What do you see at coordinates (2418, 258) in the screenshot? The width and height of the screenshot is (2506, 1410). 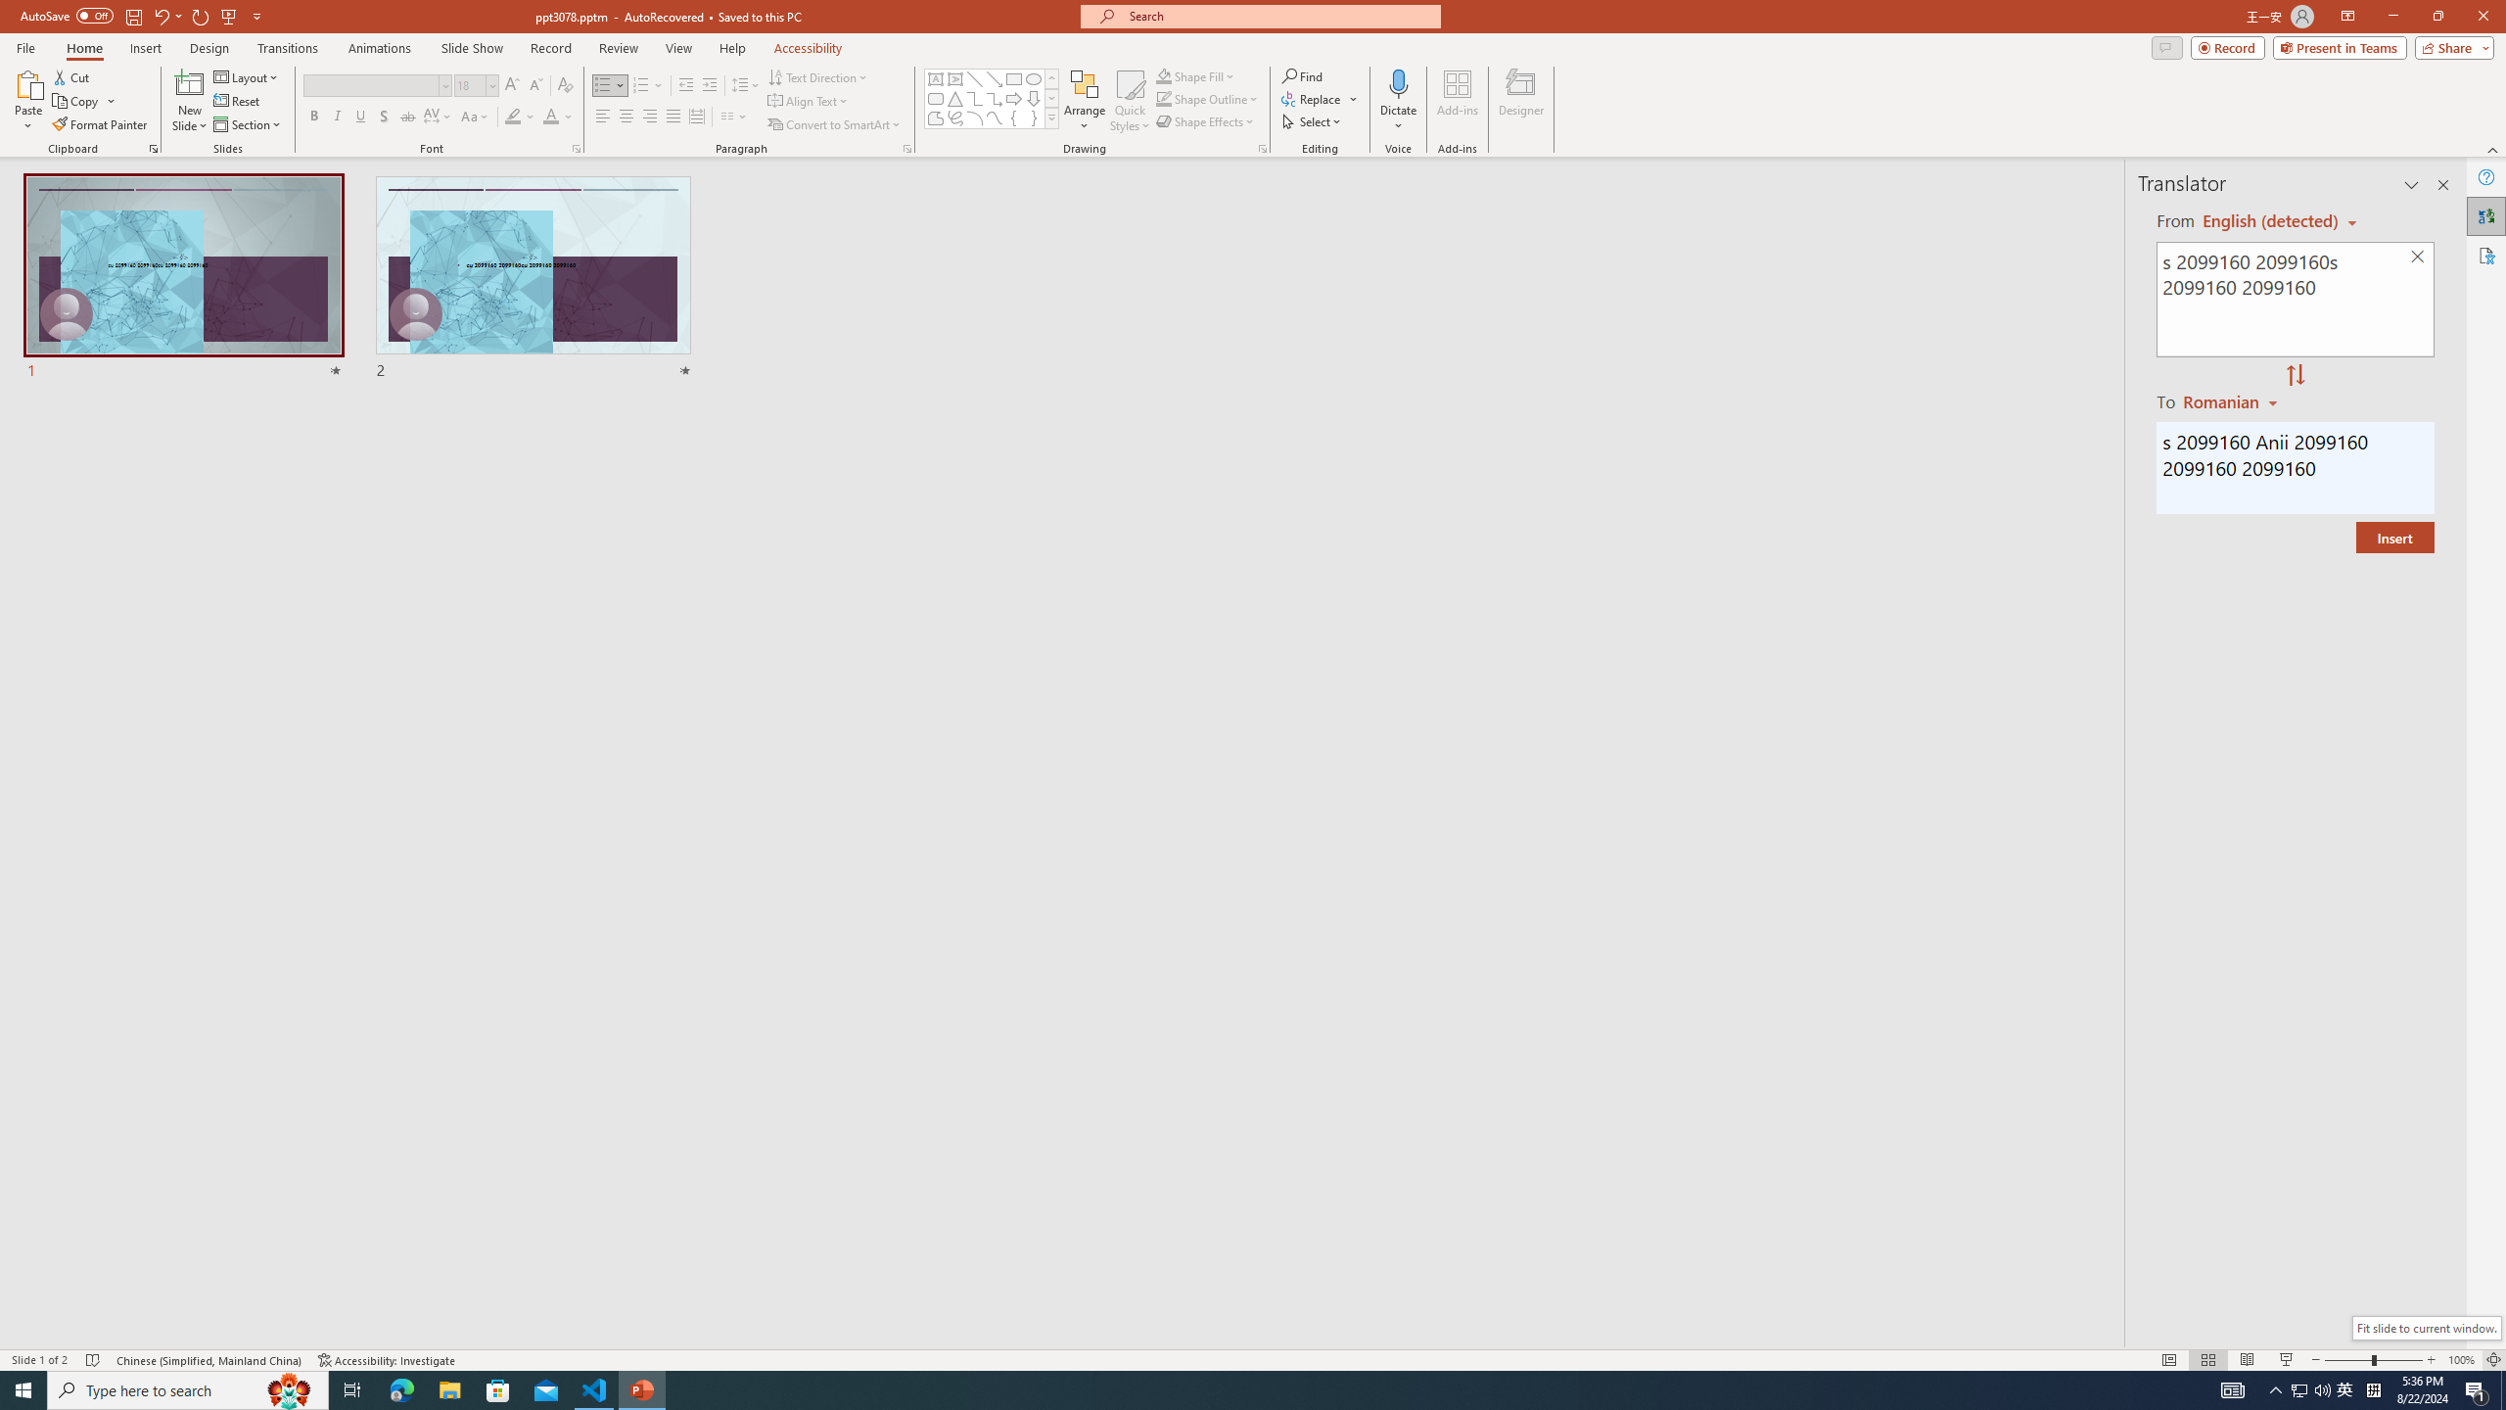 I see `Clear text` at bounding box center [2418, 258].